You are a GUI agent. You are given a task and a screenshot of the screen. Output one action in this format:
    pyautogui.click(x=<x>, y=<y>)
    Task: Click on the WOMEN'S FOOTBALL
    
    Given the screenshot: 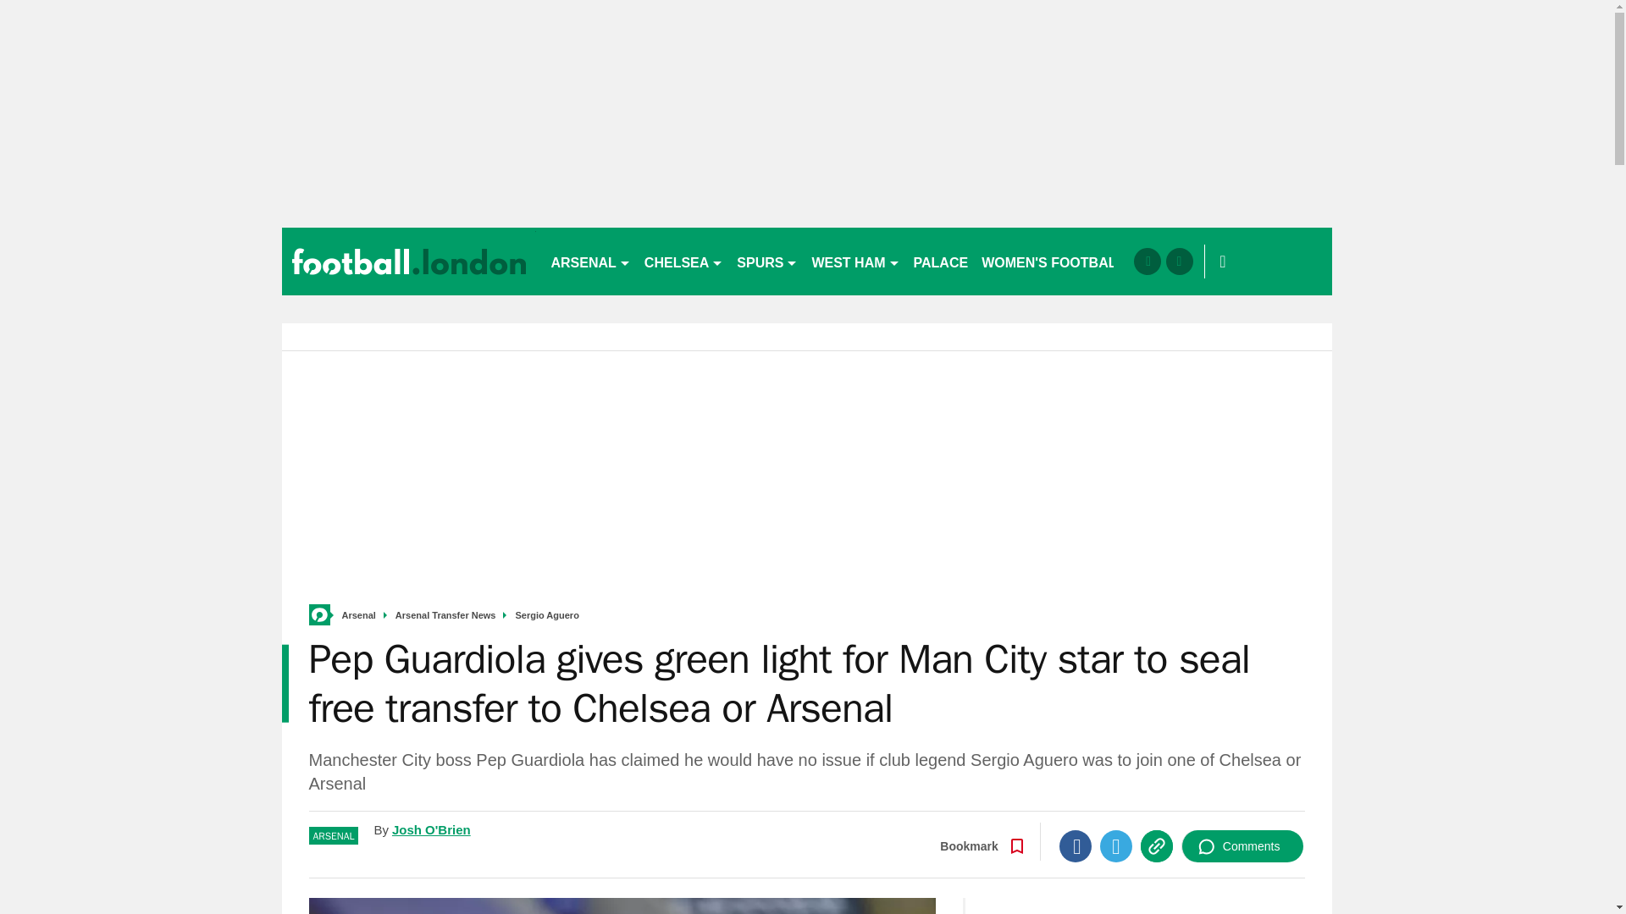 What is the action you would take?
    pyautogui.click(x=1053, y=261)
    